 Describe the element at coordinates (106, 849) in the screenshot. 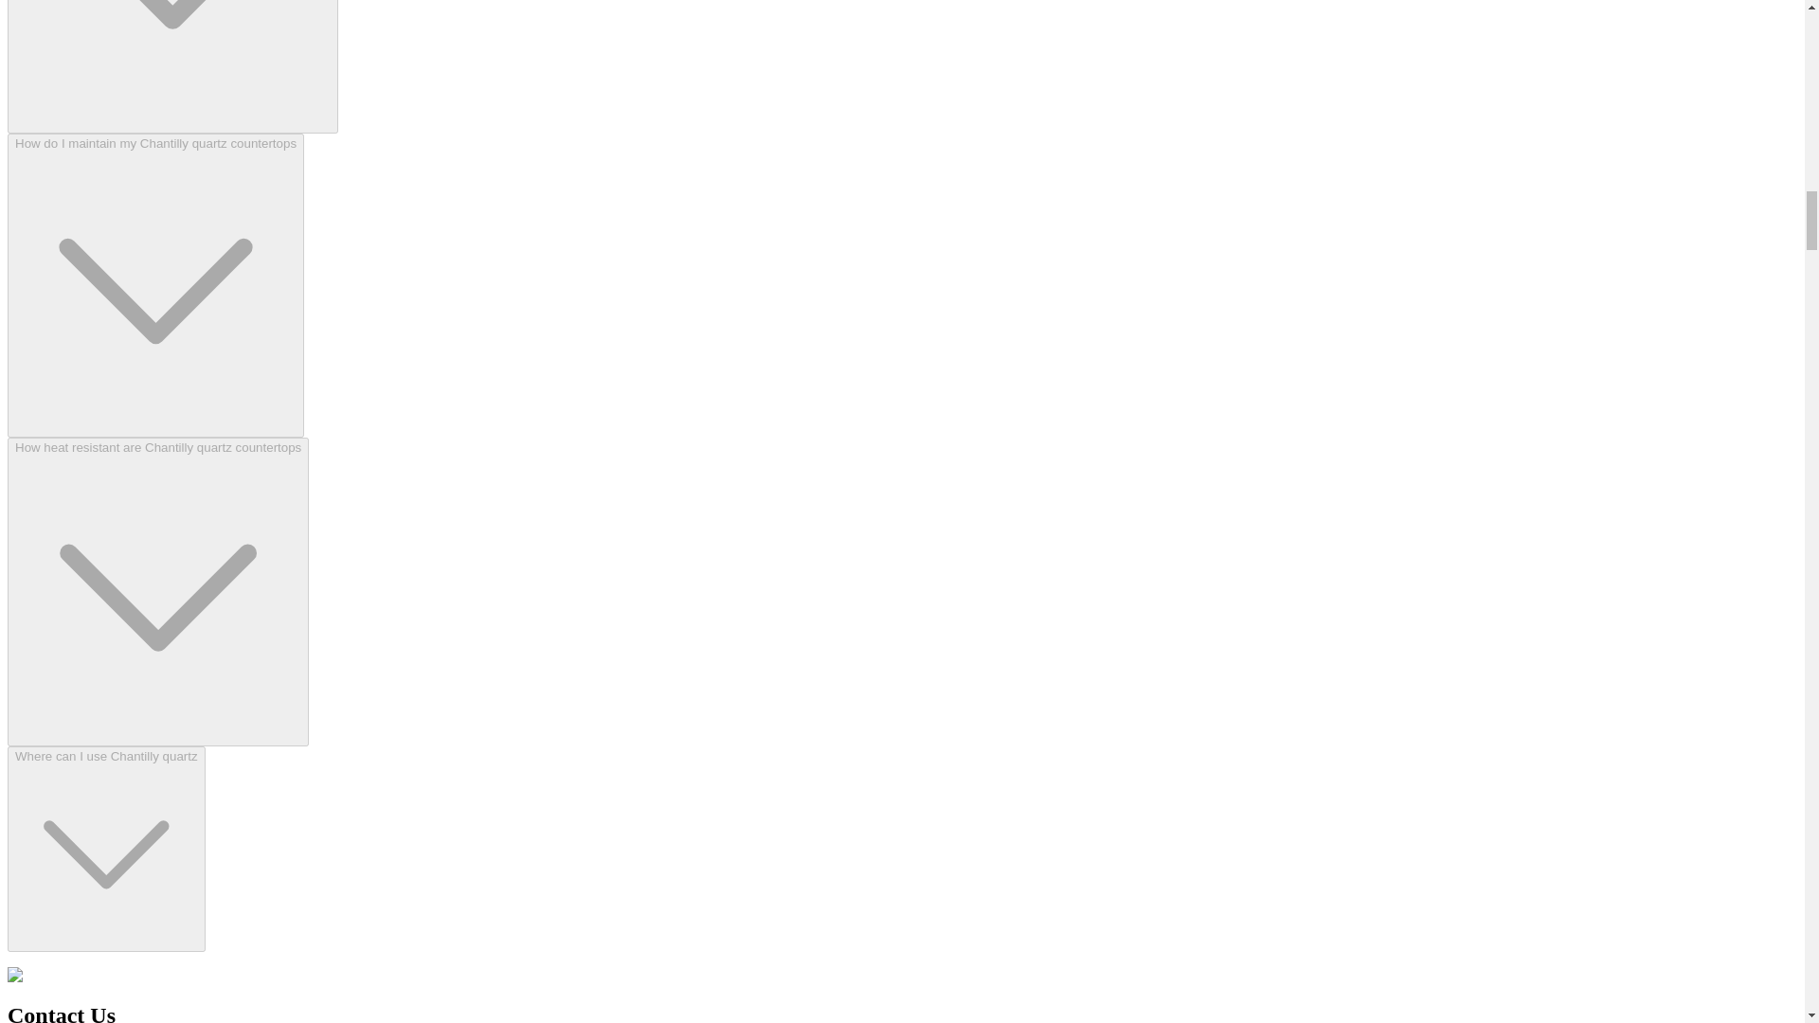

I see `Where can I use Chantilly quartz` at that location.